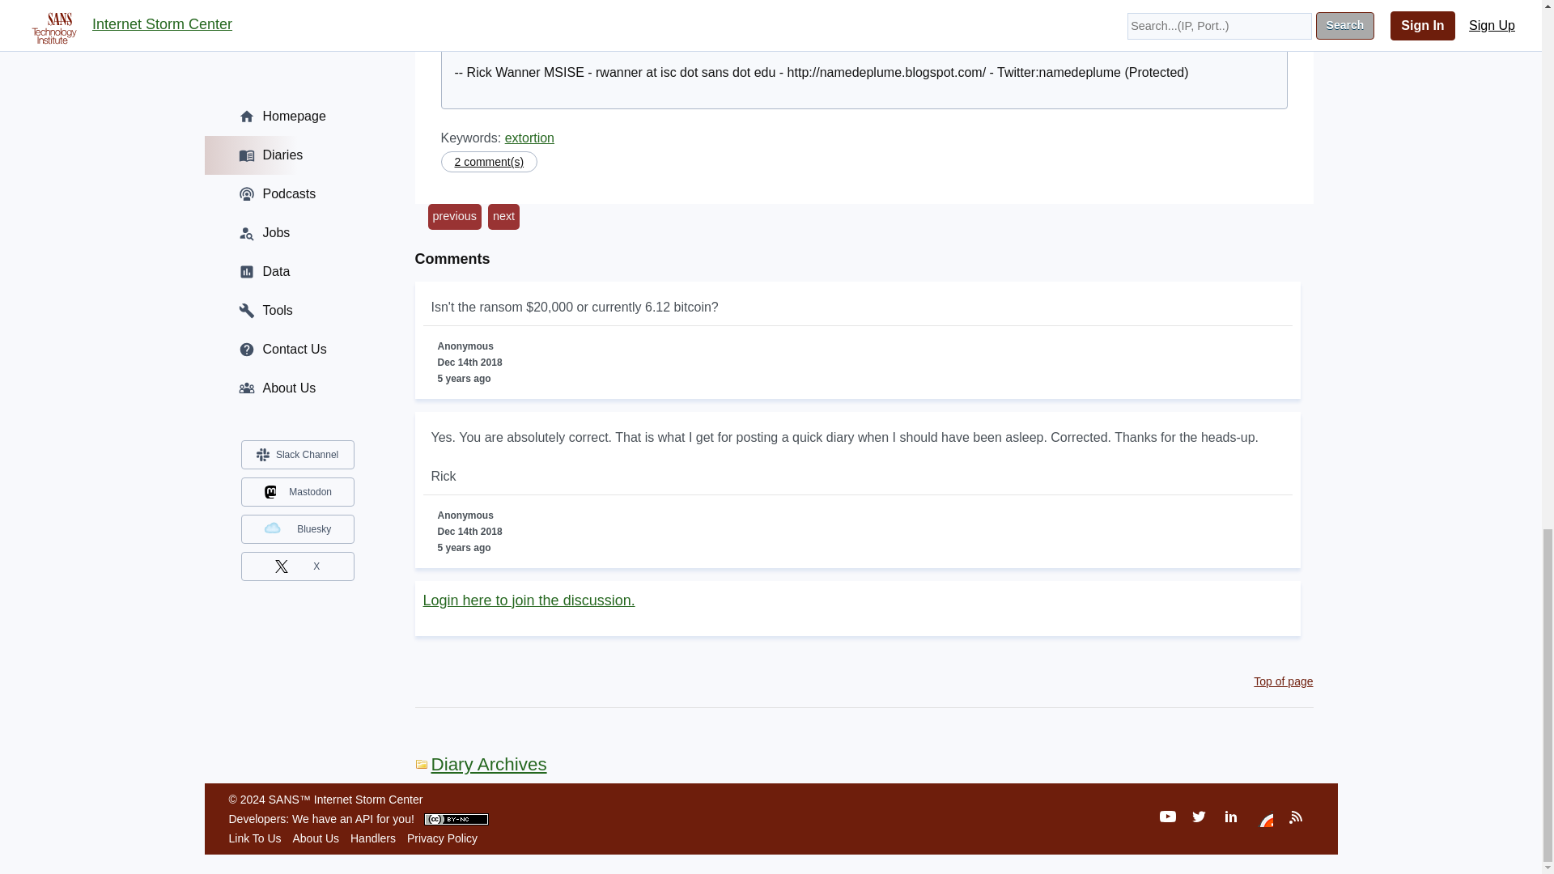 This screenshot has height=874, width=1554. What do you see at coordinates (529, 138) in the screenshot?
I see `extortion` at bounding box center [529, 138].